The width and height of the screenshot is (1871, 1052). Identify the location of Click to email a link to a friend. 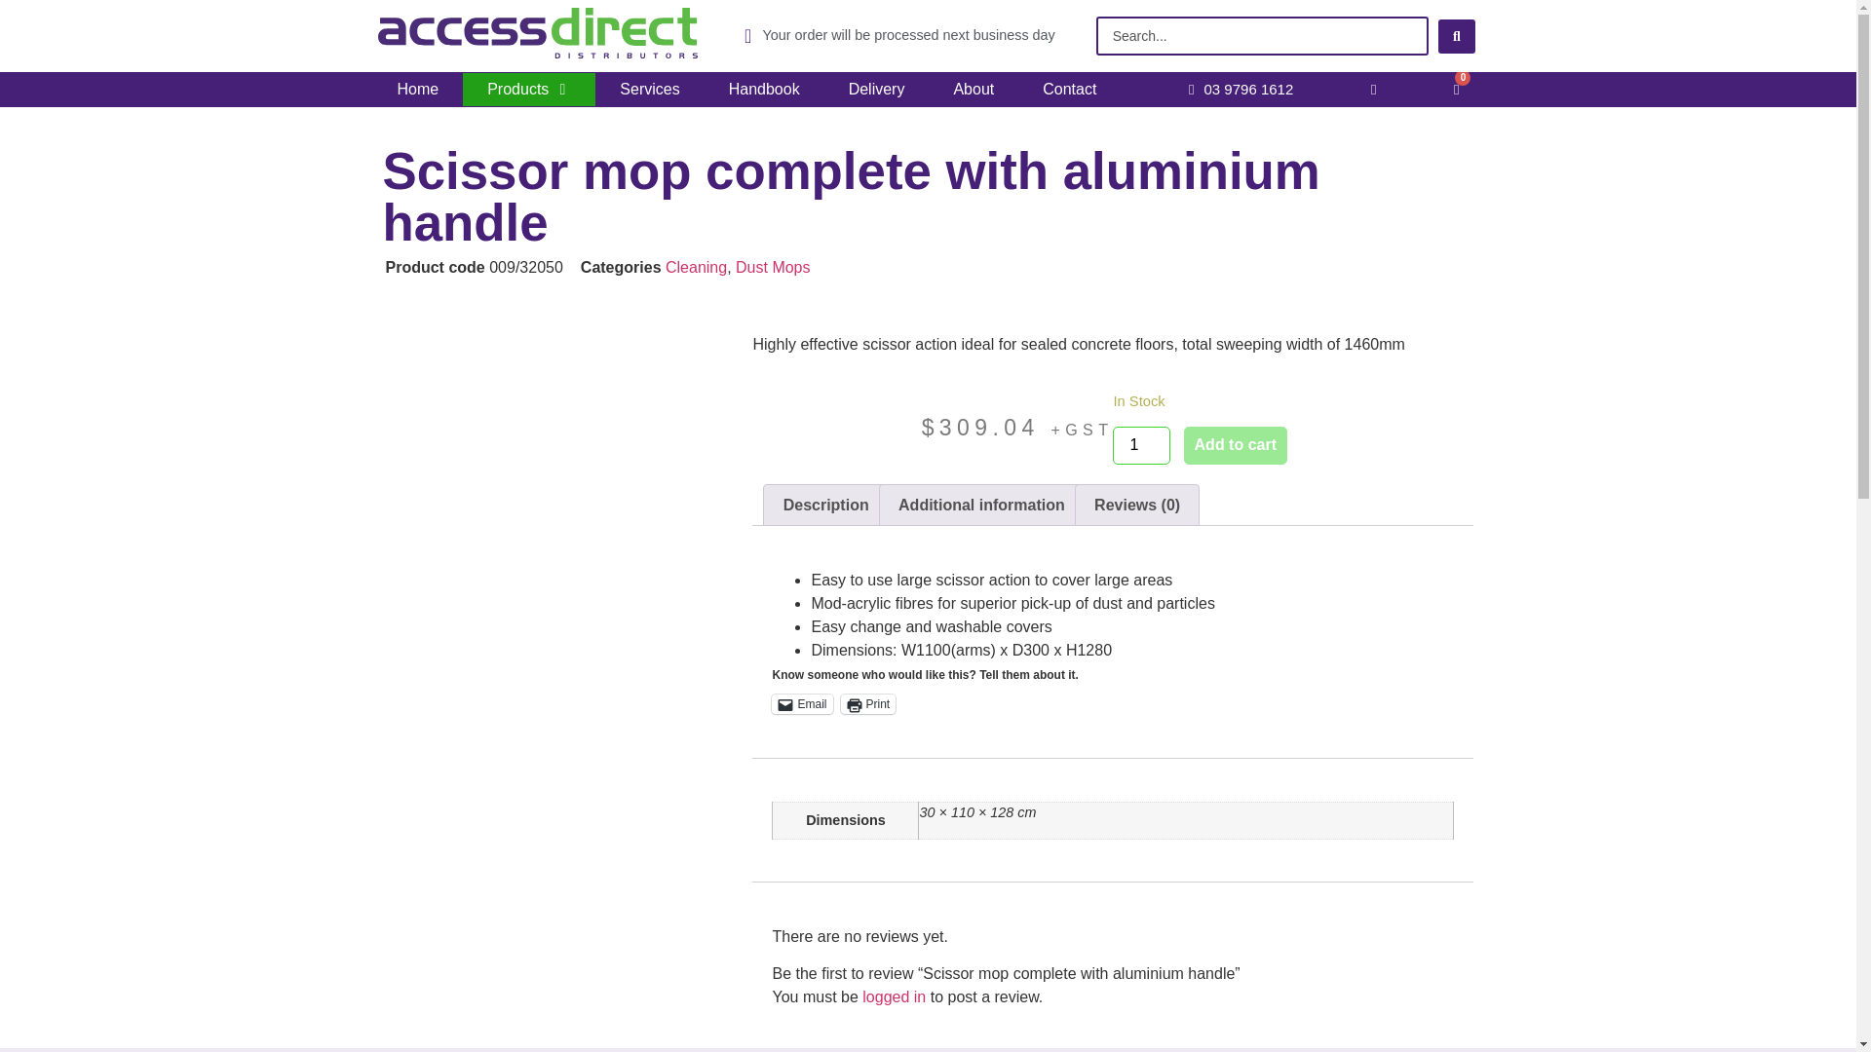
(801, 703).